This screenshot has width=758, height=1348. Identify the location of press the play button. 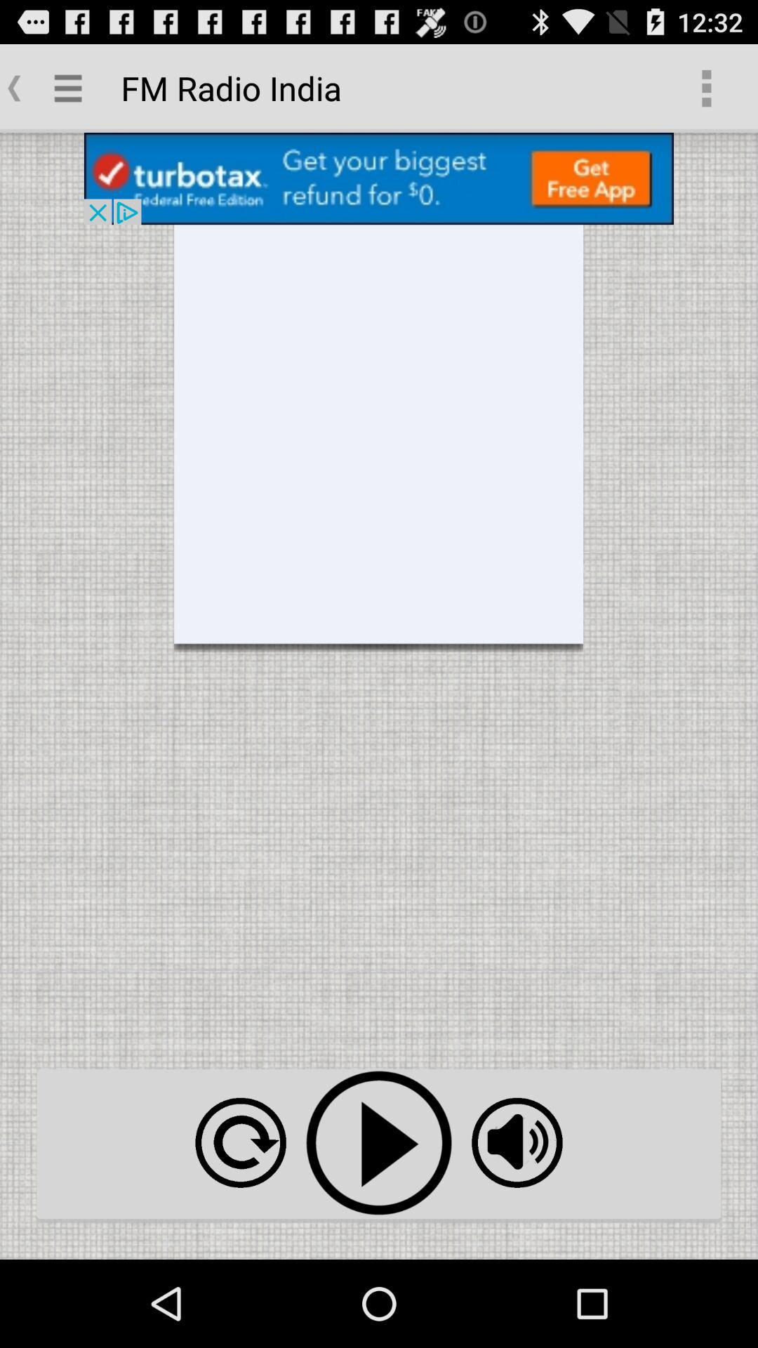
(379, 1143).